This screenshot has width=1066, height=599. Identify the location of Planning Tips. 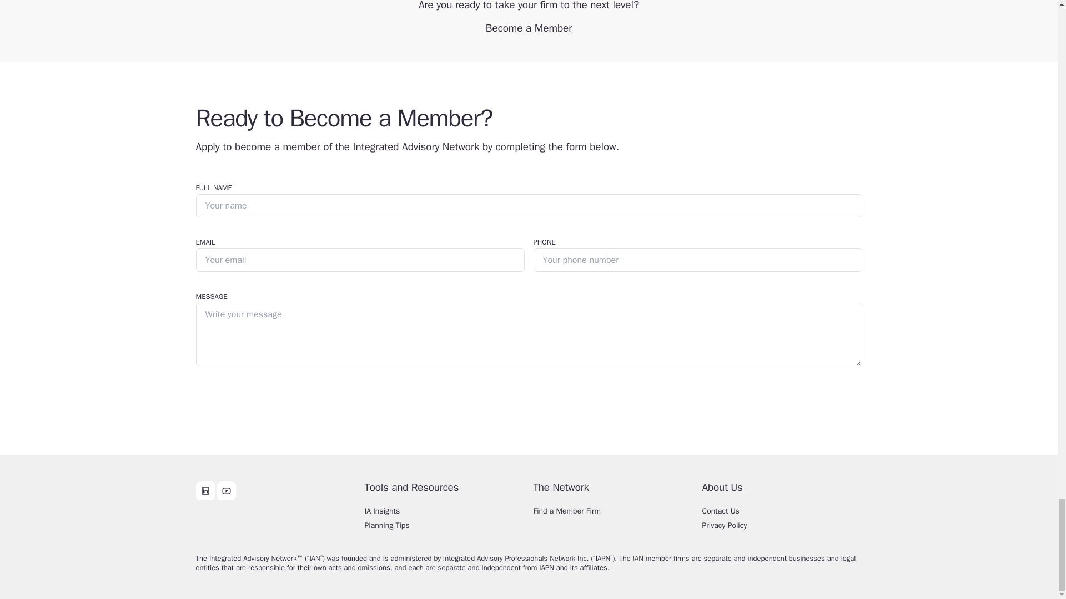
(444, 529).